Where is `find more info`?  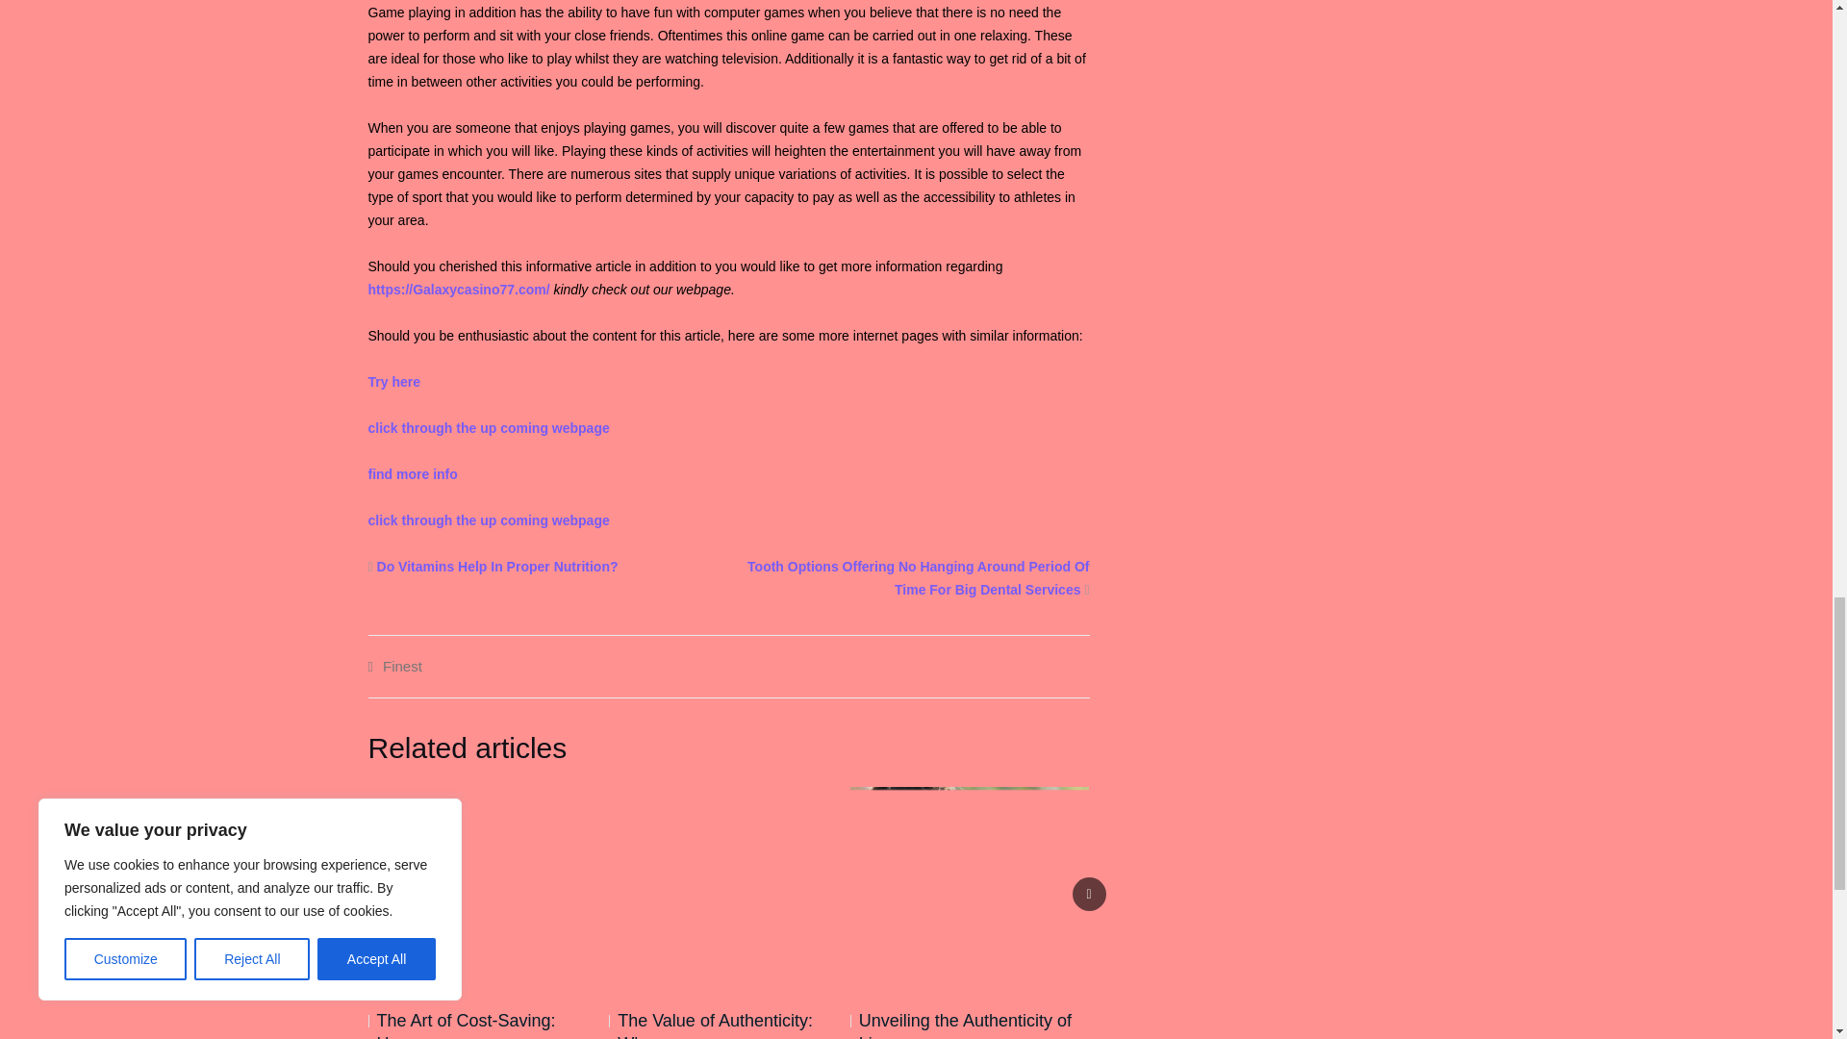 find more info is located at coordinates (412, 473).